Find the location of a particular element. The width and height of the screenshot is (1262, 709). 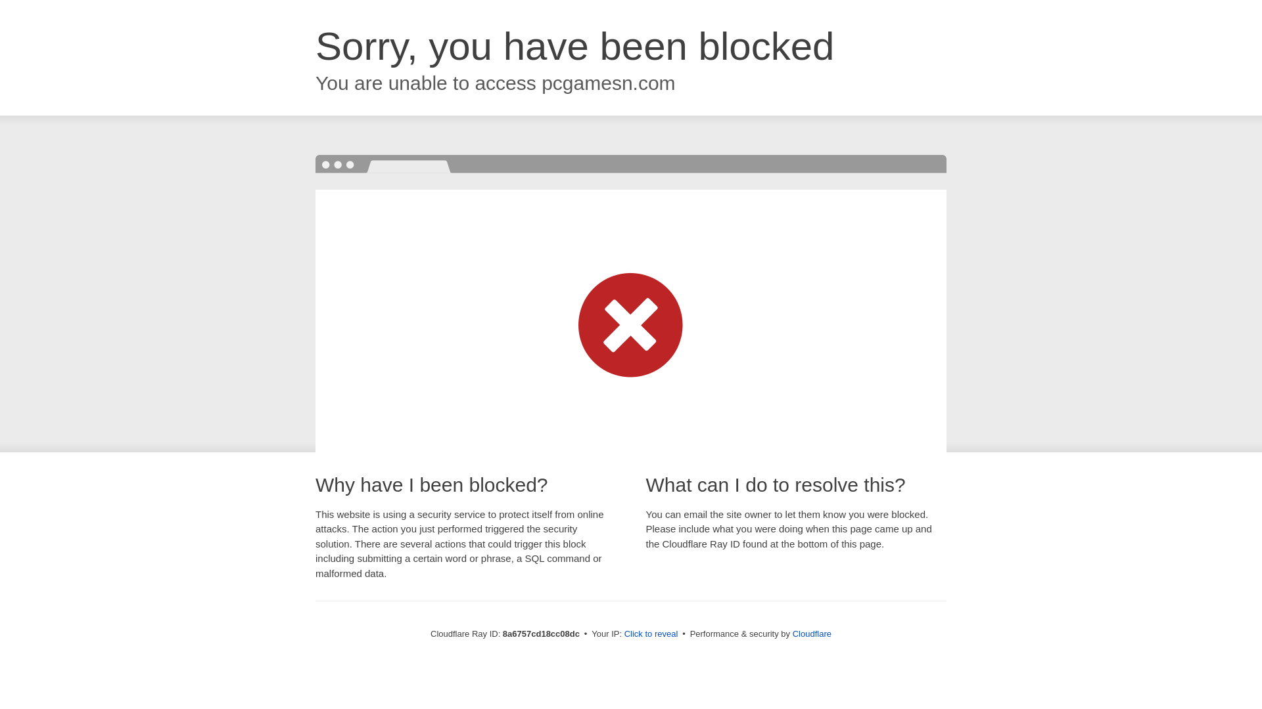

Cloudflare is located at coordinates (812, 634).